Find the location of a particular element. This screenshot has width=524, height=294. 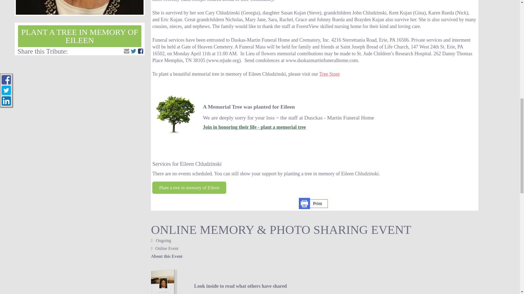

Twitter is located at coordinates (133, 51).